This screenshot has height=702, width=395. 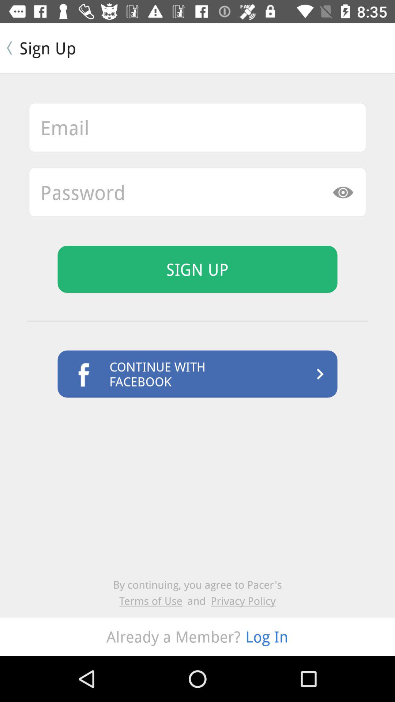 What do you see at coordinates (197, 127) in the screenshot?
I see `enter email address to login` at bounding box center [197, 127].